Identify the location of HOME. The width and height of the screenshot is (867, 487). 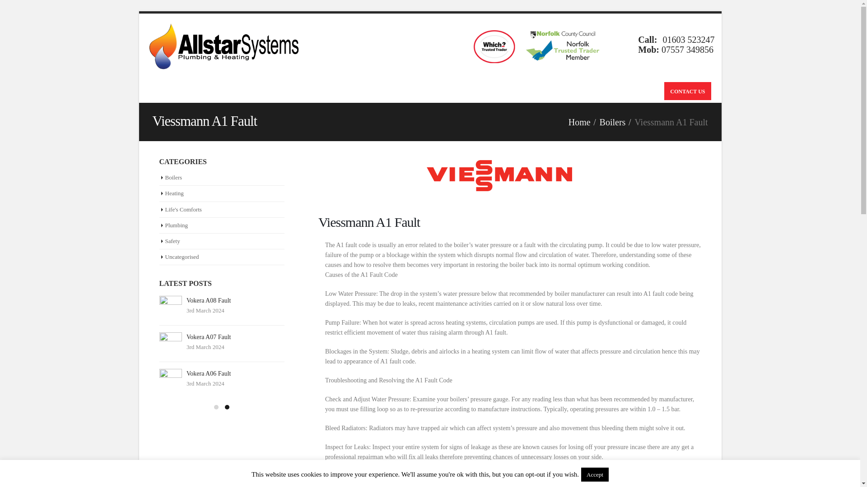
(163, 91).